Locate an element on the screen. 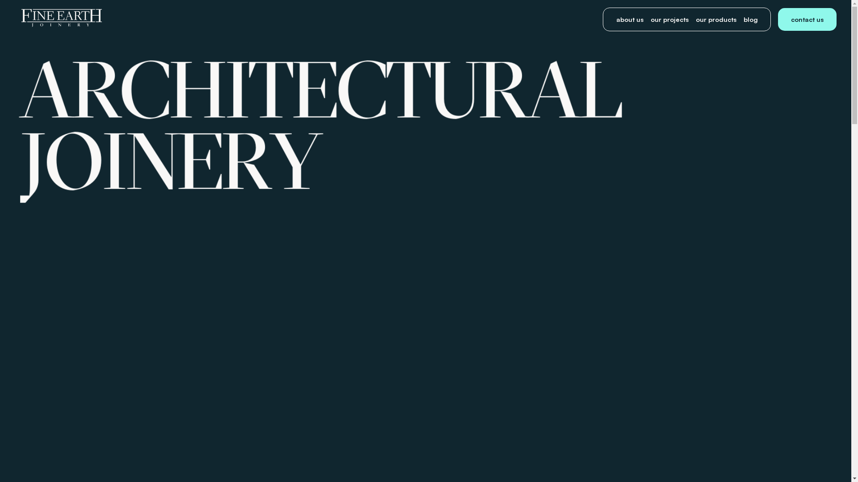 This screenshot has width=858, height=482. our projects is located at coordinates (669, 20).